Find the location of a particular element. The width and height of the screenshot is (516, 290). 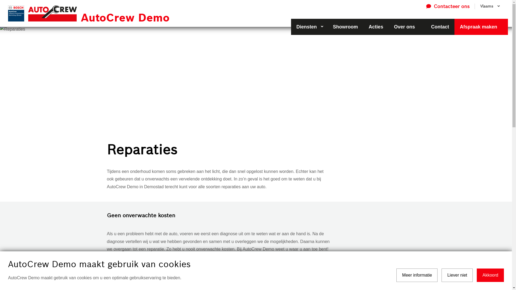

Akkoord is located at coordinates (490, 275).